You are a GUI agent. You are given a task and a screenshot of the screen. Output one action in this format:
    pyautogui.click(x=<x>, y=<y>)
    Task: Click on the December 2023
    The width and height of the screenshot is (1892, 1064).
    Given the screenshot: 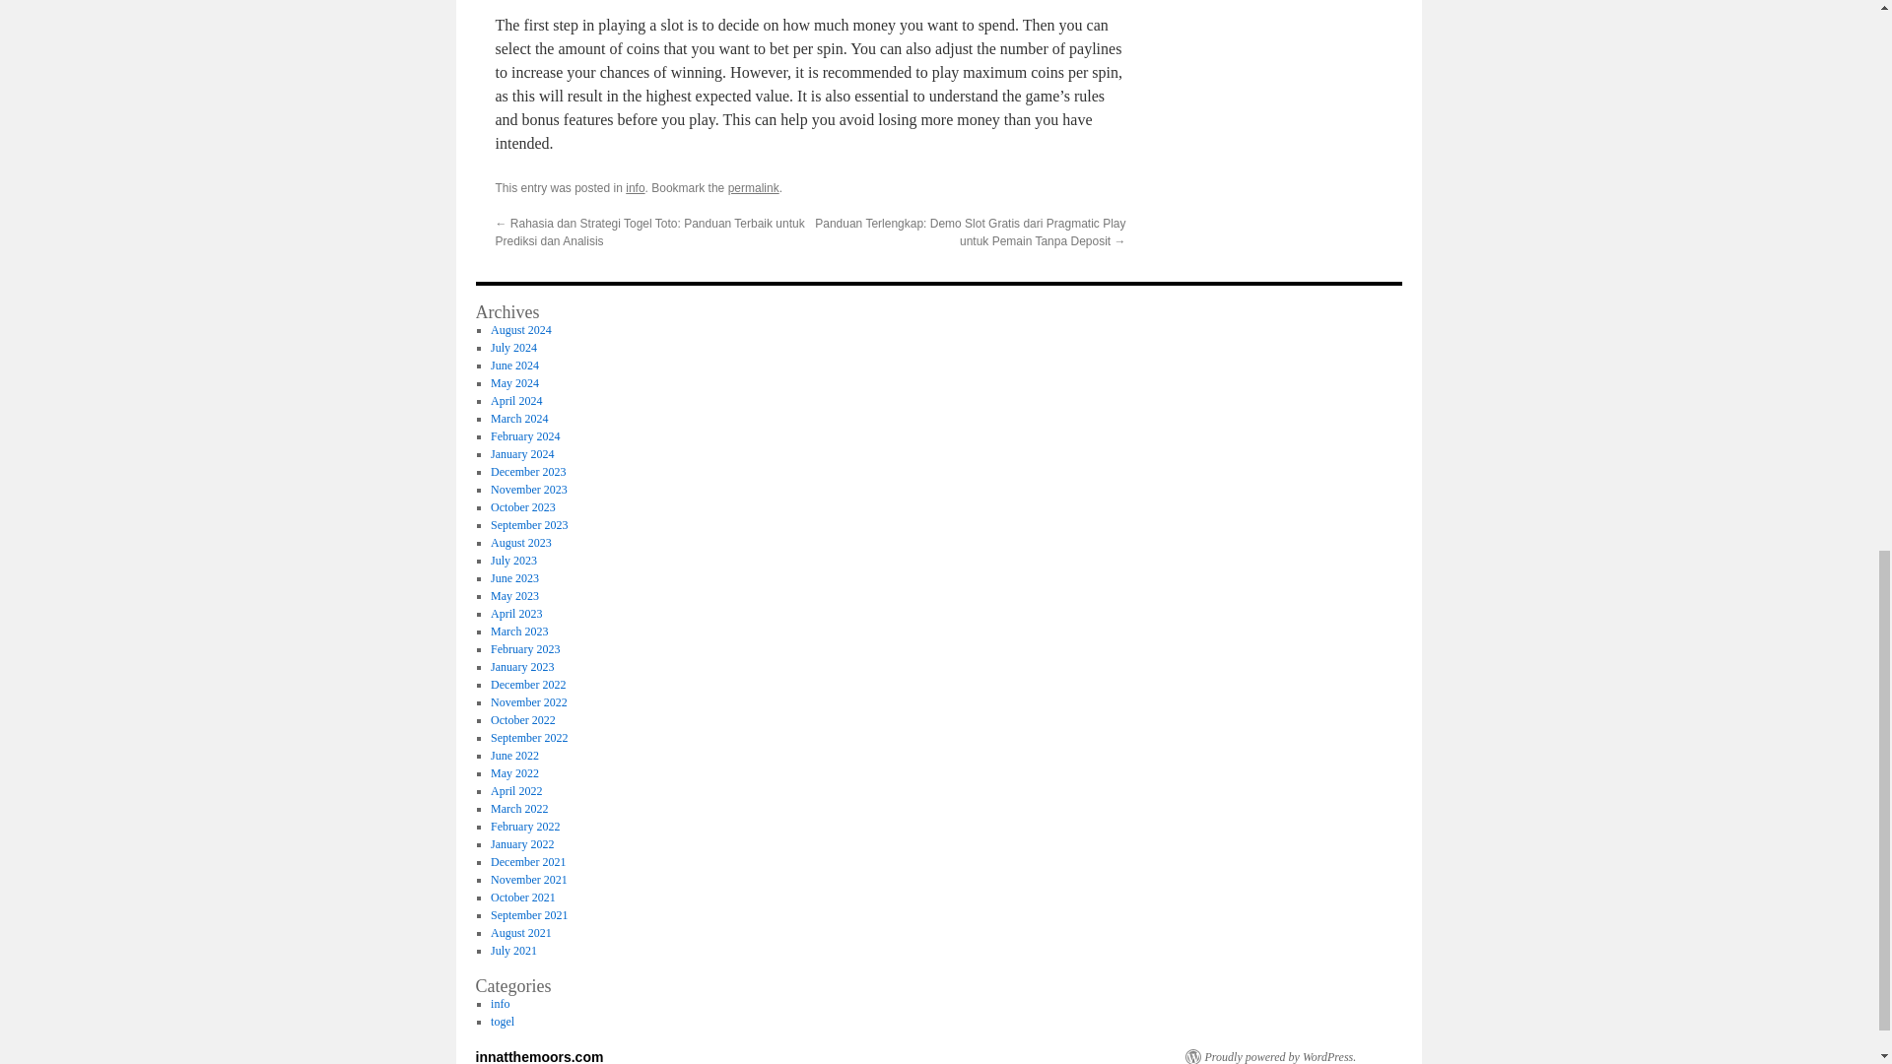 What is the action you would take?
    pyautogui.click(x=528, y=471)
    